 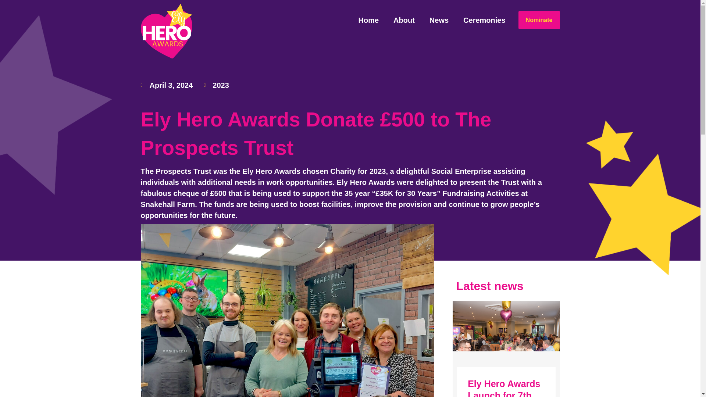 What do you see at coordinates (504, 388) in the screenshot?
I see `Ely Hero Awards Launch for 7th Year` at bounding box center [504, 388].